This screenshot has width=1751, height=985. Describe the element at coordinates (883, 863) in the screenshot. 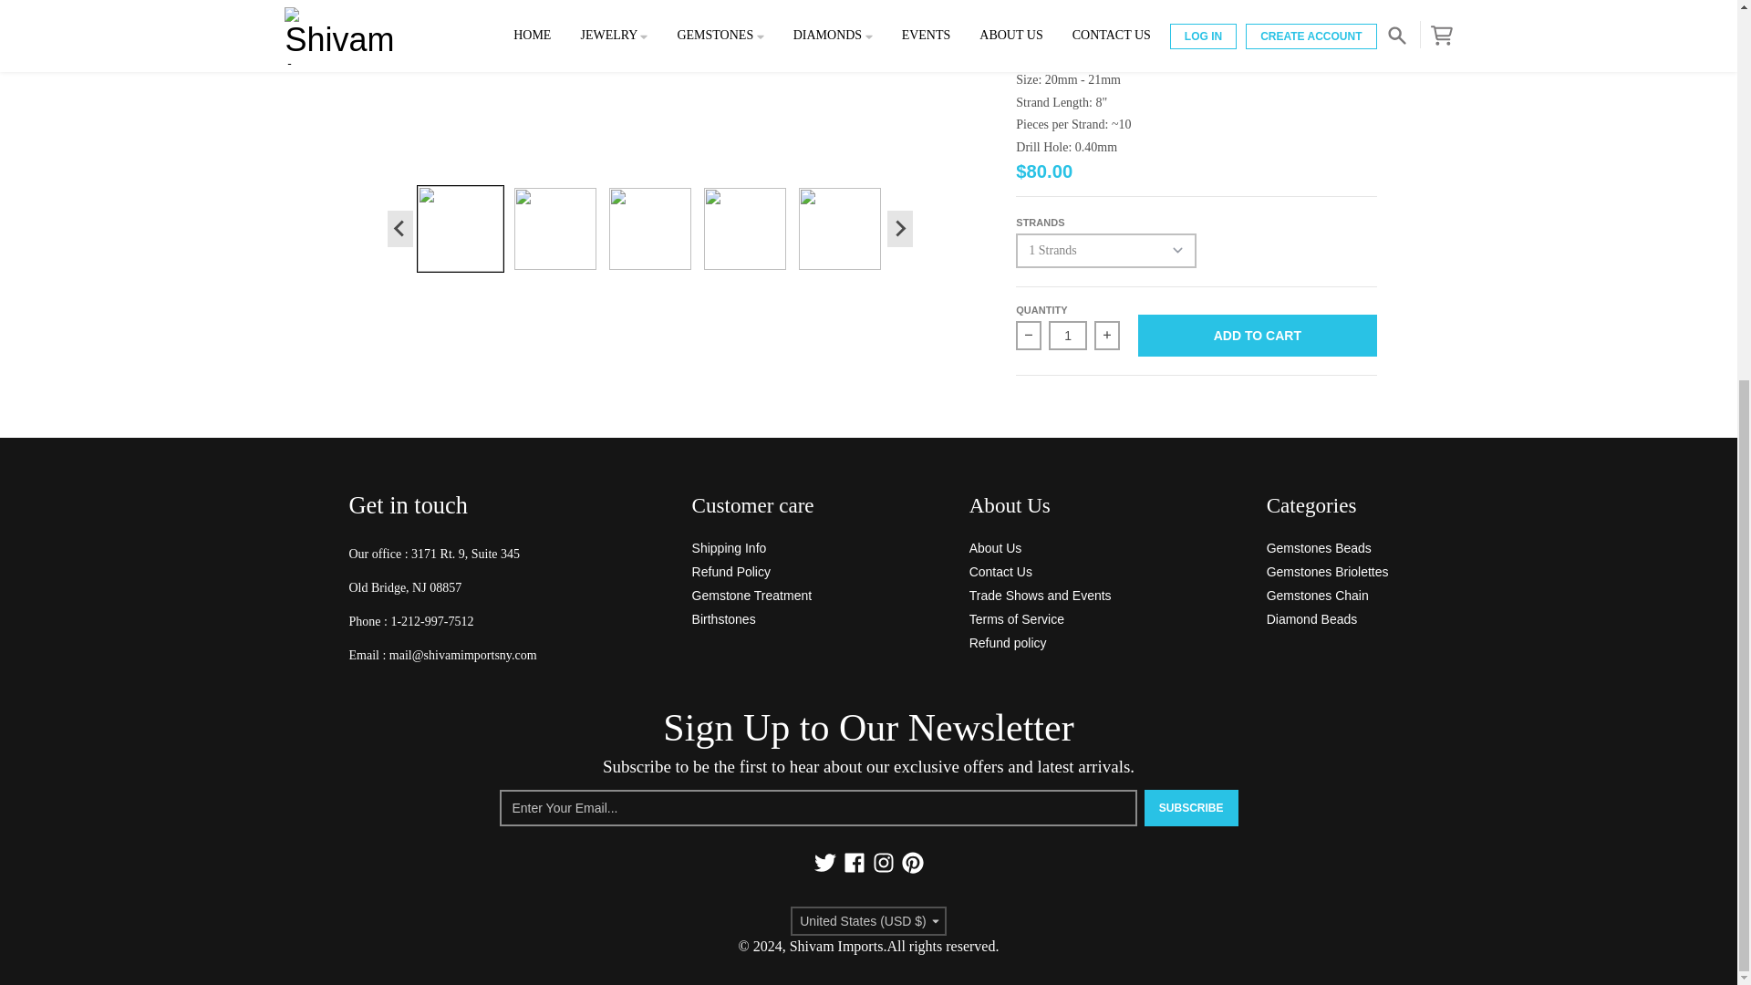

I see `Instagram - Shivam Imports` at that location.